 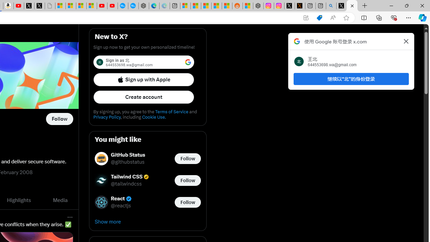 I want to click on GitHub Status, so click(x=128, y=155).